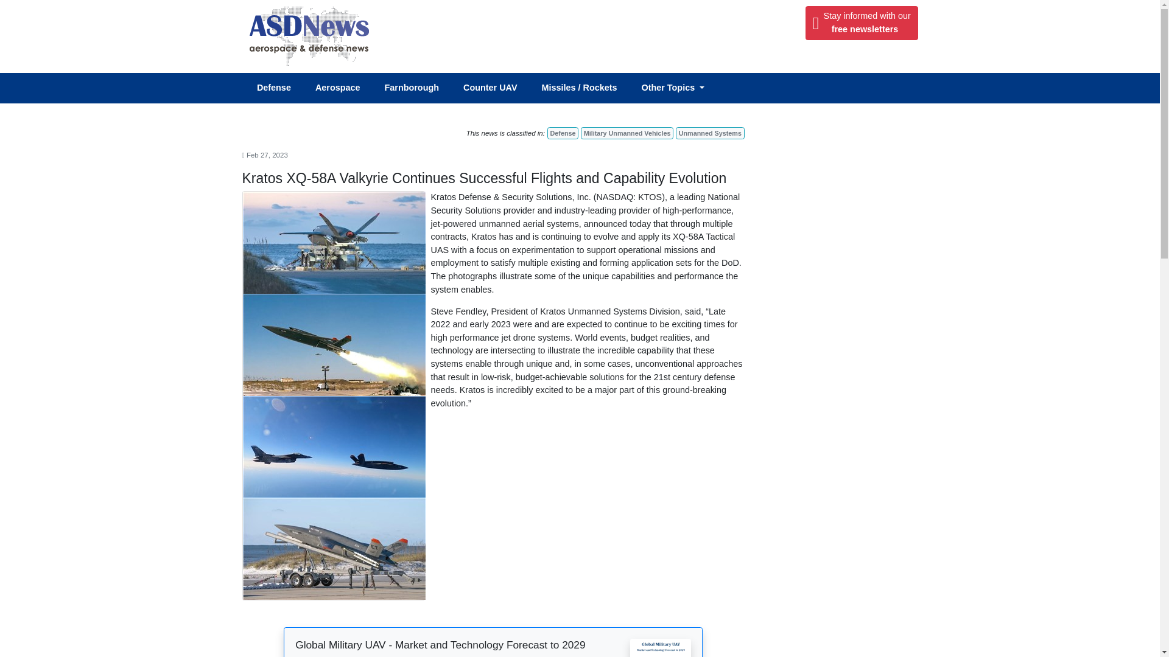 This screenshot has height=657, width=1169. I want to click on Aerospace, so click(344, 88).